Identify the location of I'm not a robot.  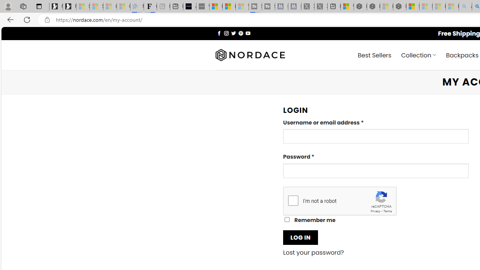
(293, 200).